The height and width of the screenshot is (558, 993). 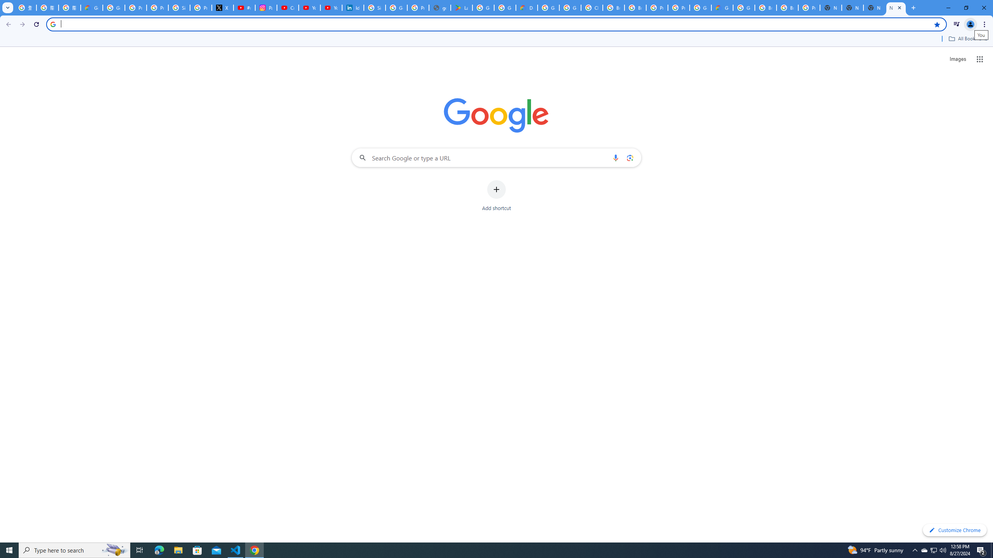 I want to click on Add shortcut, so click(x=496, y=196).